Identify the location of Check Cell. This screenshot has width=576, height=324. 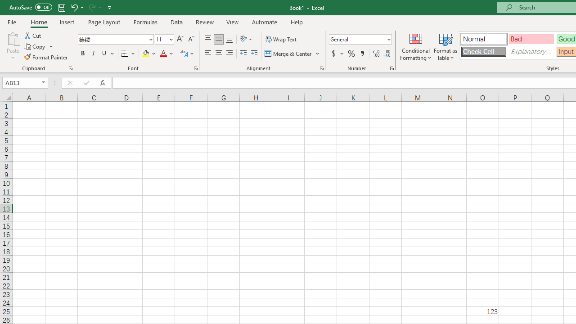
(483, 51).